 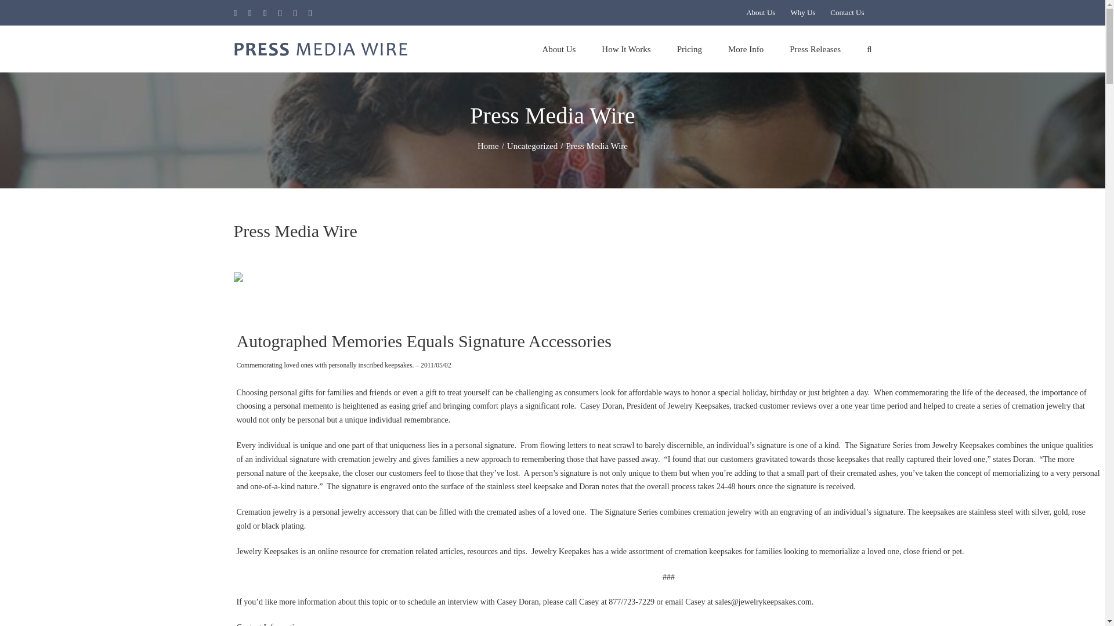 I want to click on About Us, so click(x=760, y=13).